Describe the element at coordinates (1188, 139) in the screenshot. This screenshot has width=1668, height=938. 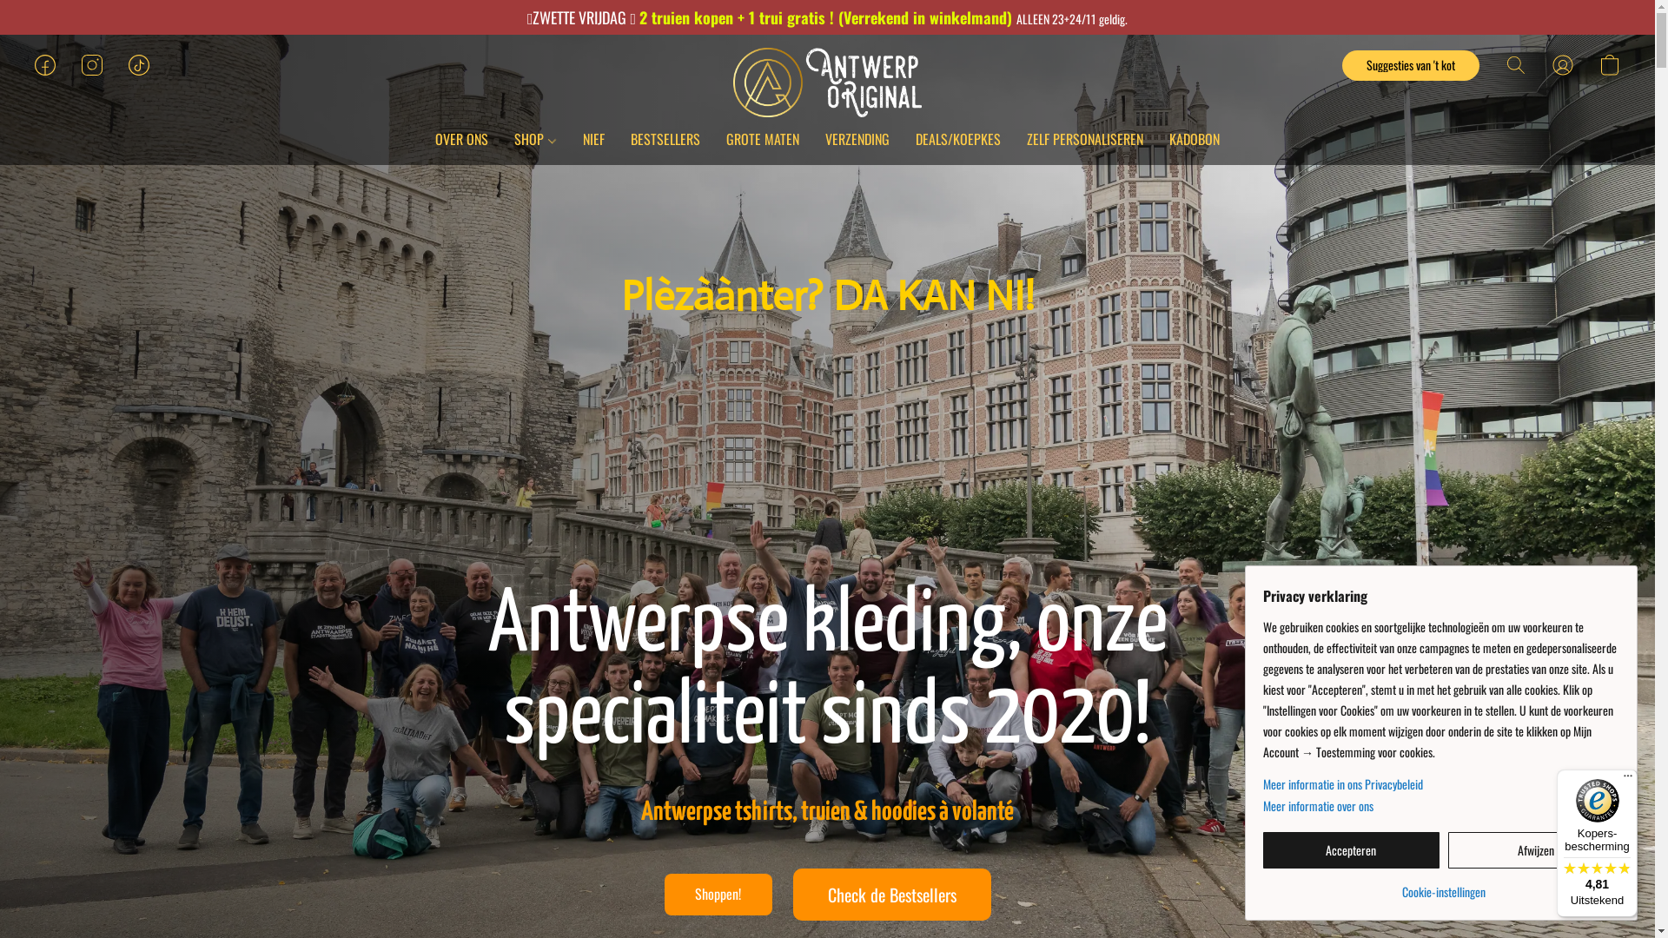
I see `KADOBON` at that location.